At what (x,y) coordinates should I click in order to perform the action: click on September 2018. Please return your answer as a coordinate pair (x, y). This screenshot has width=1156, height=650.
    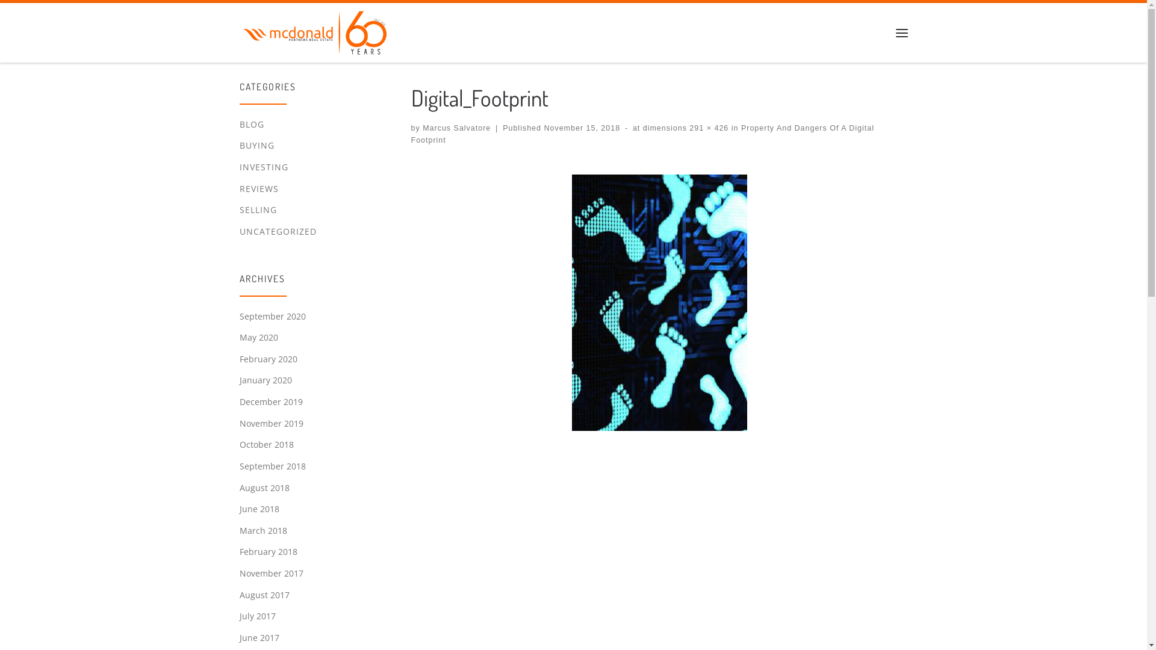
    Looking at the image, I should click on (273, 467).